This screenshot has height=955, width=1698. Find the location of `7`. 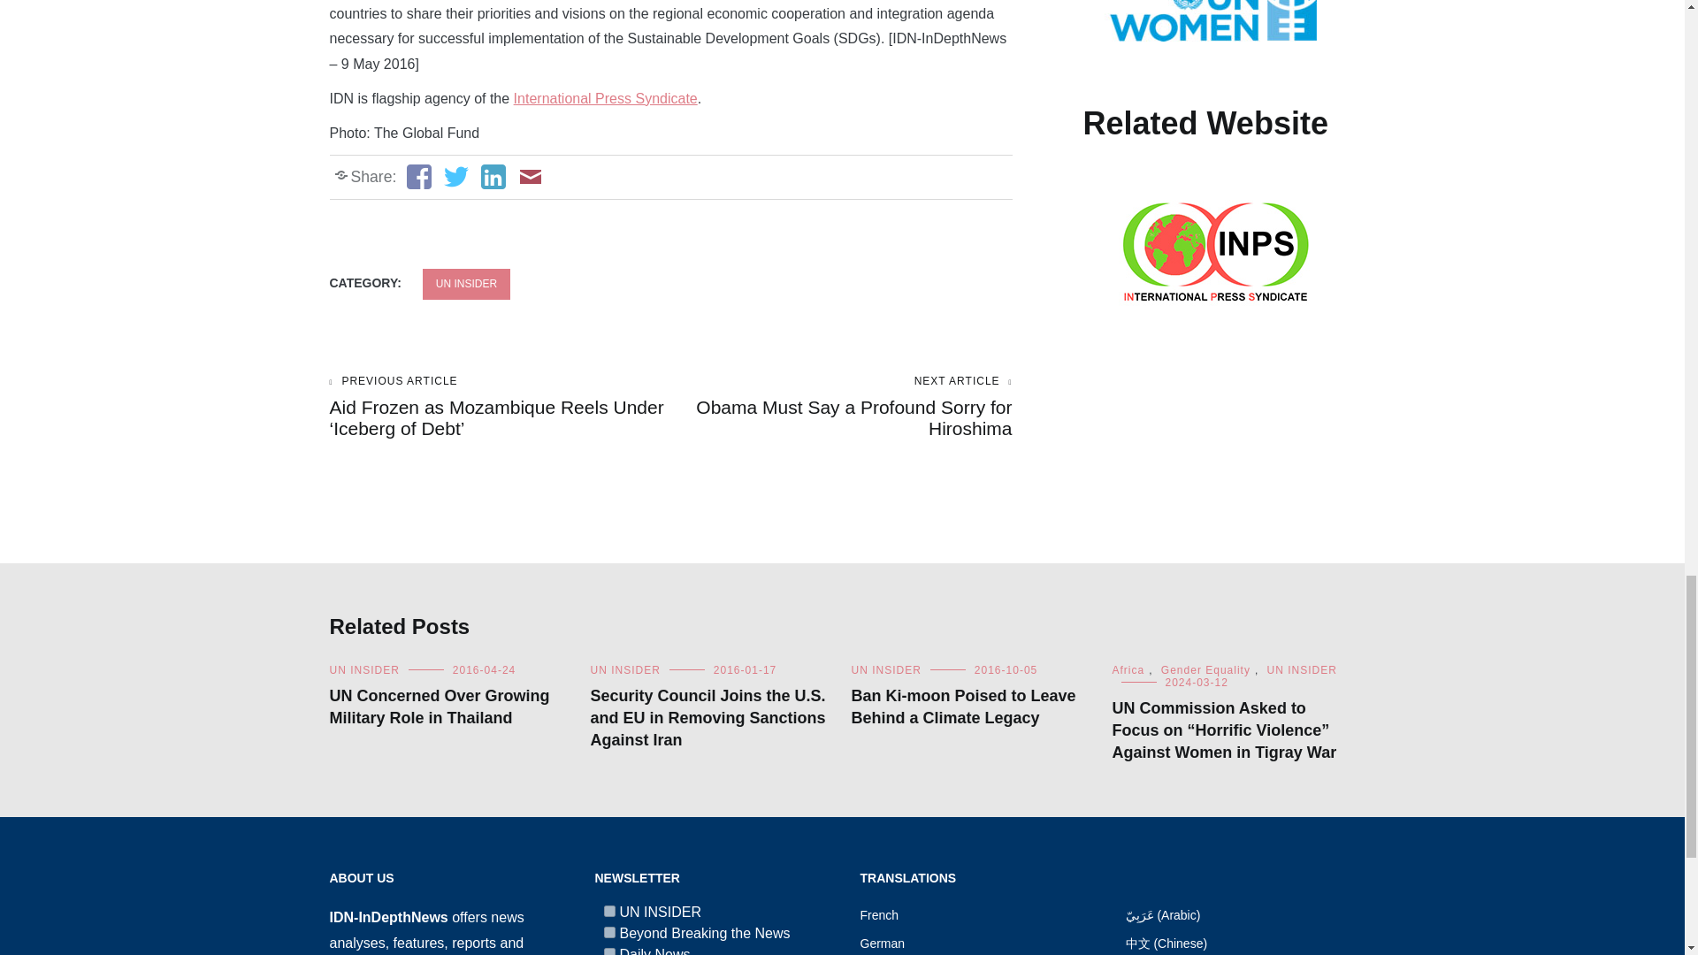

7 is located at coordinates (608, 911).